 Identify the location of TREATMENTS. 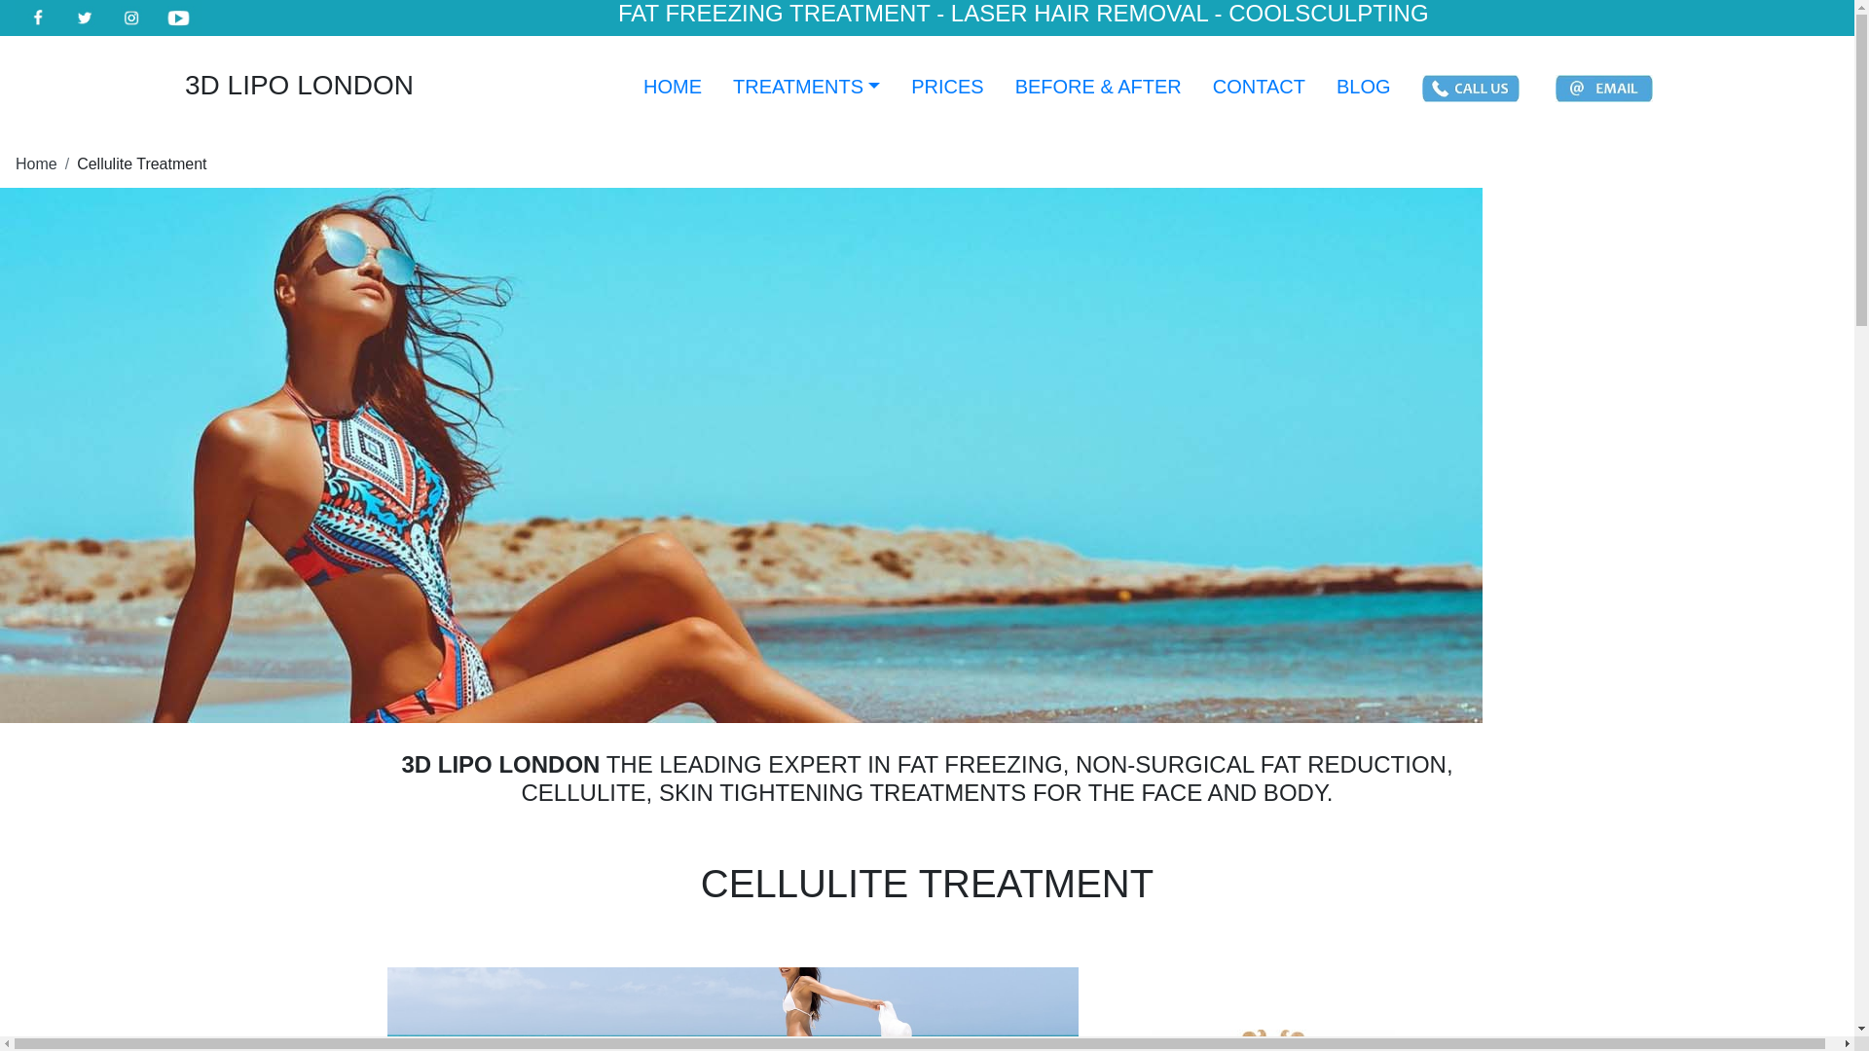
(806, 87).